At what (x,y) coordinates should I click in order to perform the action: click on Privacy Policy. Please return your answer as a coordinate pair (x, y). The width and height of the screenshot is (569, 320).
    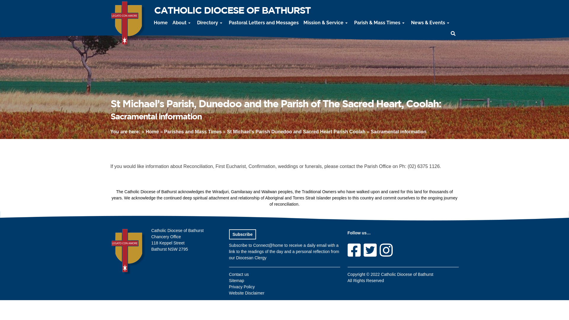
    Looking at the image, I should click on (242, 287).